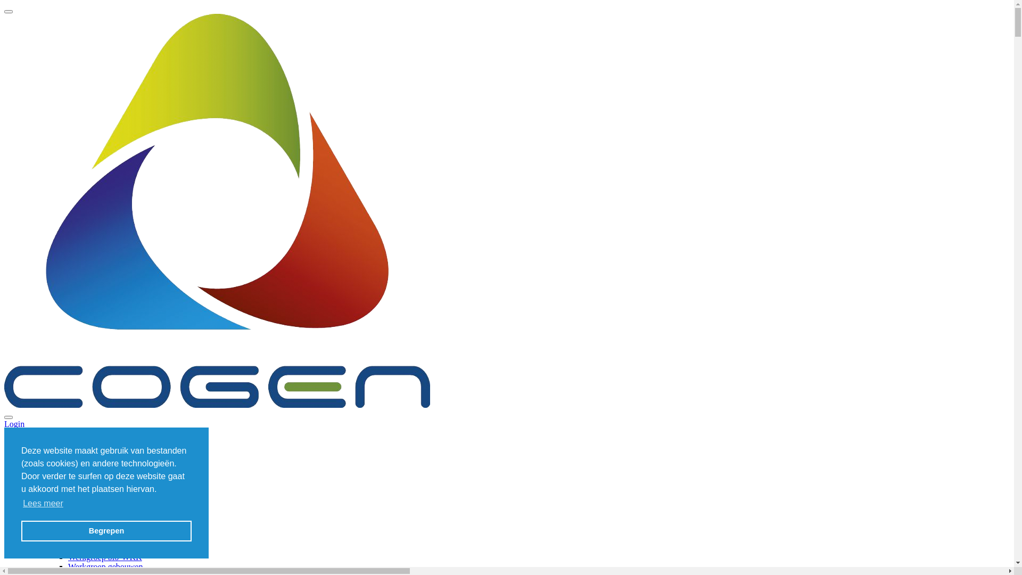  What do you see at coordinates (96, 490) in the screenshot?
I see `Toggle submenu` at bounding box center [96, 490].